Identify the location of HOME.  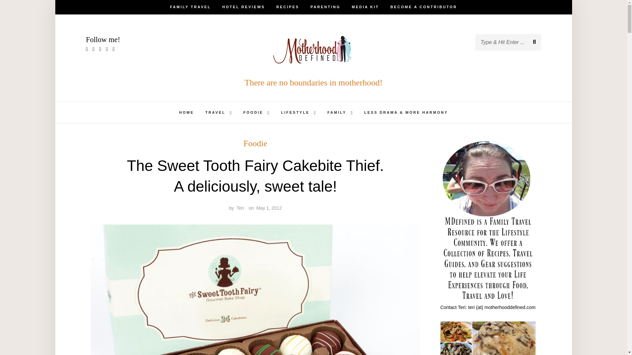
(186, 112).